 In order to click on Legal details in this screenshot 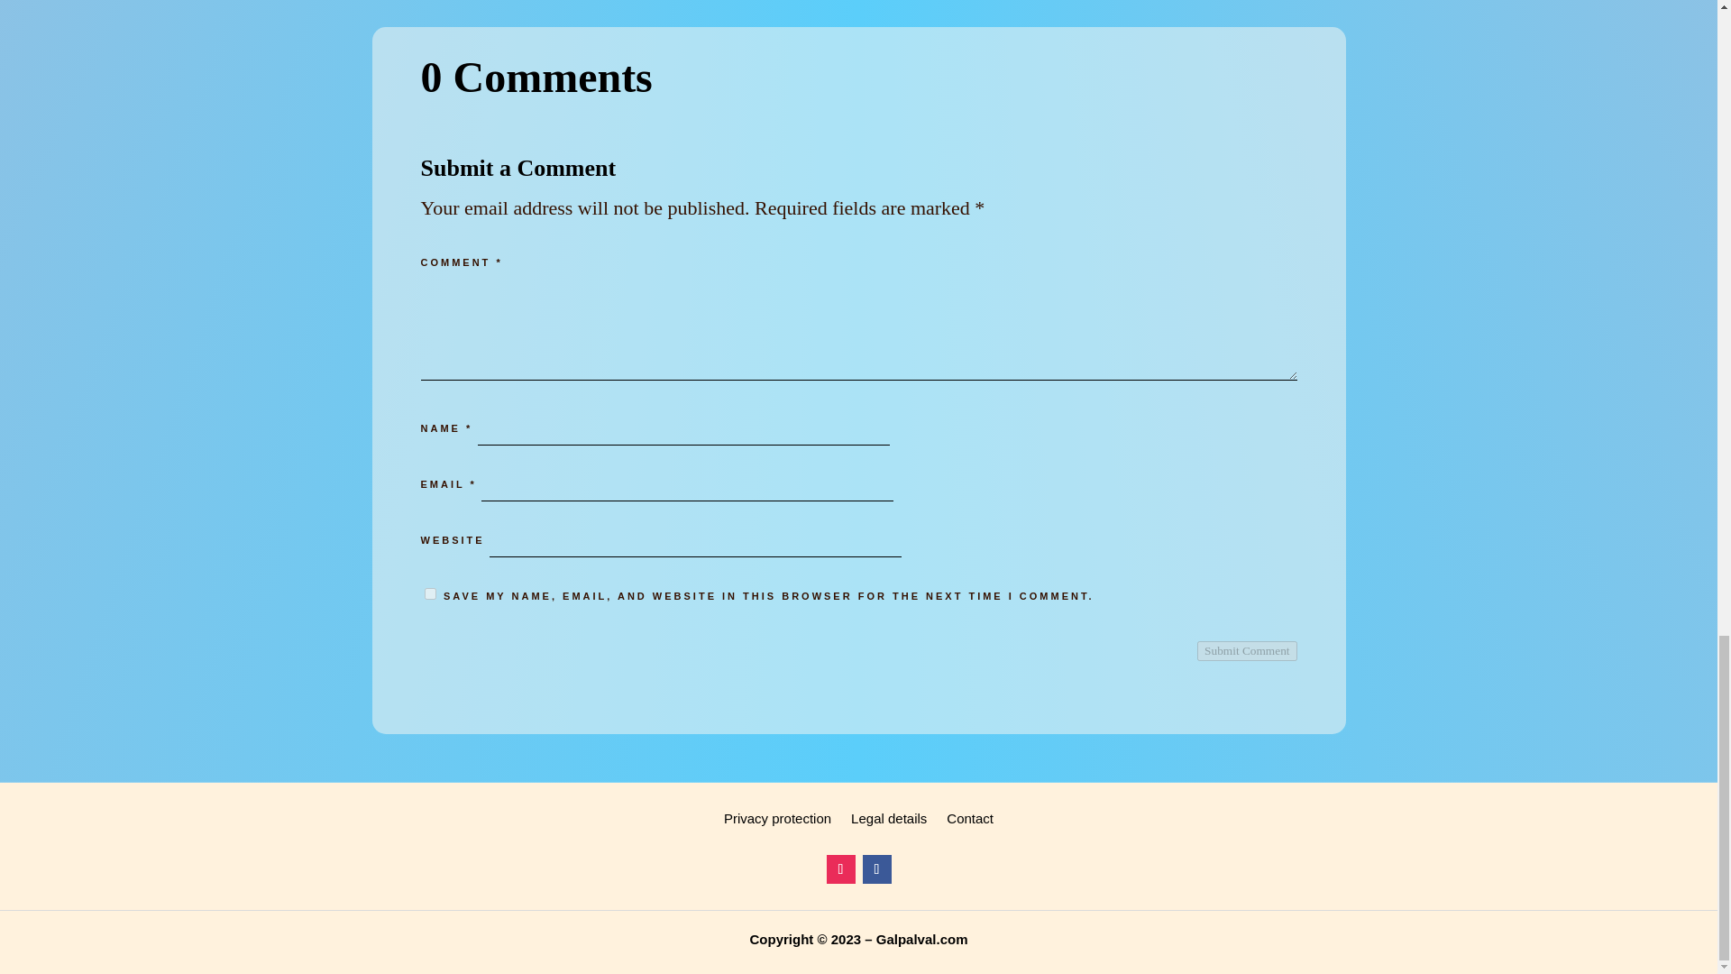, I will do `click(889, 822)`.